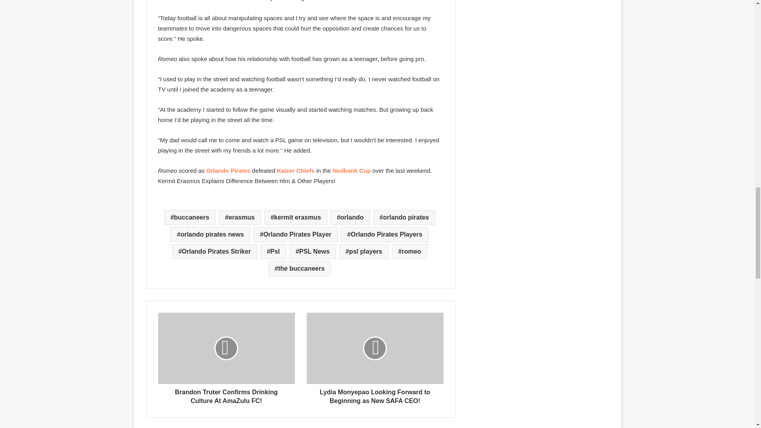  What do you see at coordinates (296, 170) in the screenshot?
I see `Kaizer Chiefs` at bounding box center [296, 170].